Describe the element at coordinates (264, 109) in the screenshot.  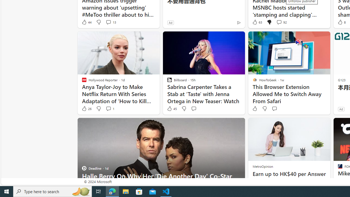
I see `Dislike` at that location.